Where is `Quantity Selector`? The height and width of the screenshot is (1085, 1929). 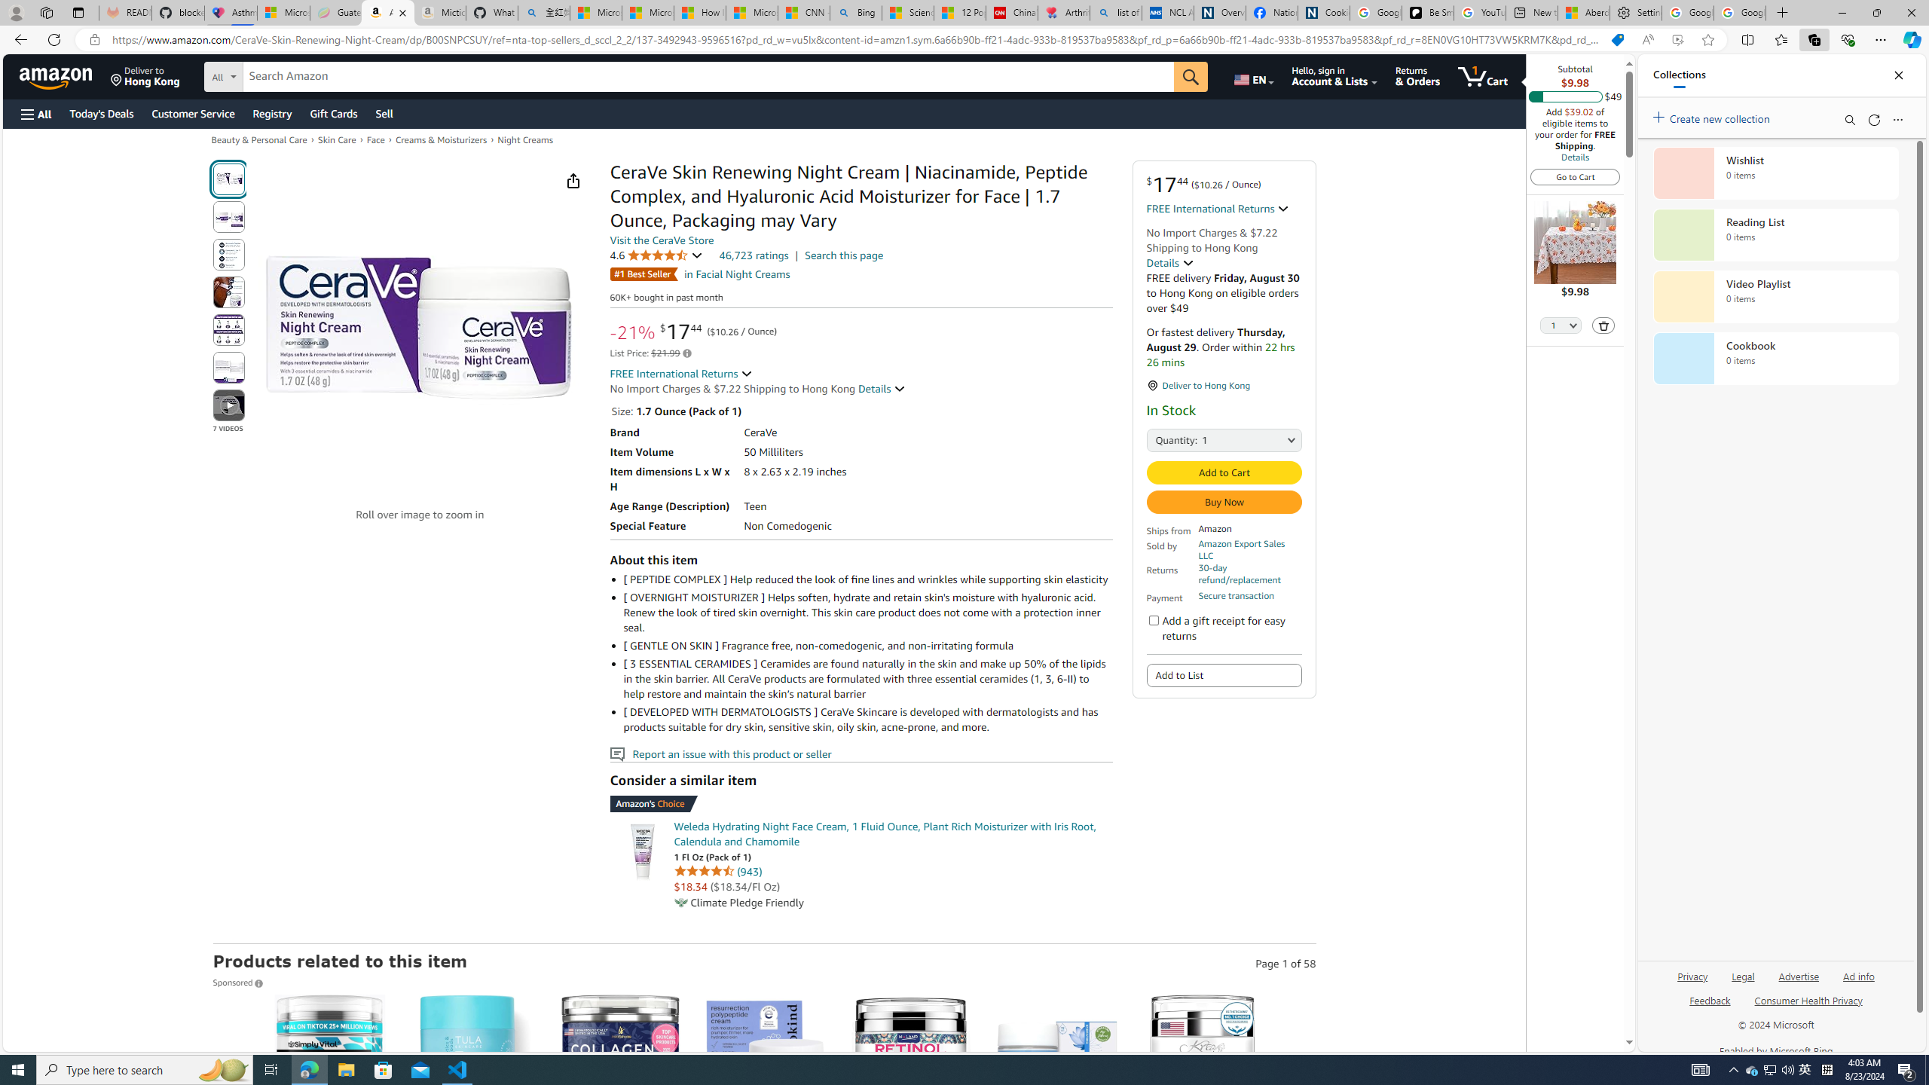
Quantity Selector is located at coordinates (1560, 327).